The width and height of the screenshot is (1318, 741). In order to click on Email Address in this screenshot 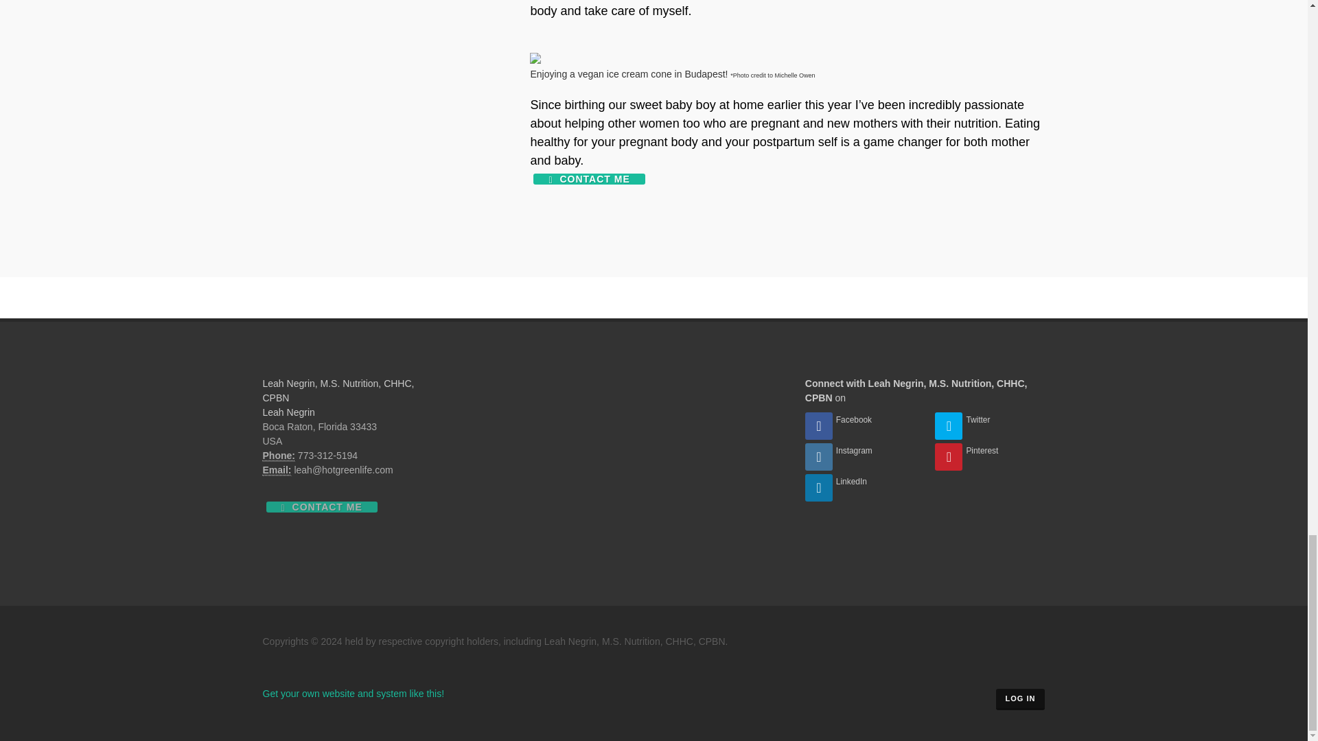, I will do `click(277, 471)`.